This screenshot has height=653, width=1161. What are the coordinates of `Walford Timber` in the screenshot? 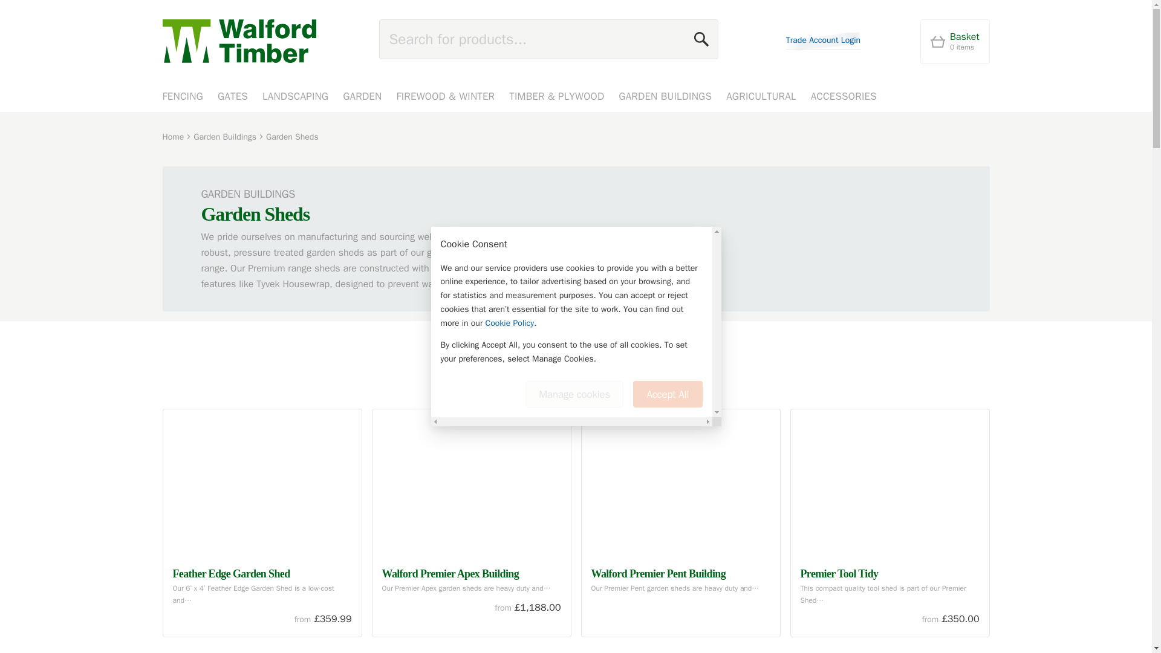 It's located at (955, 41).